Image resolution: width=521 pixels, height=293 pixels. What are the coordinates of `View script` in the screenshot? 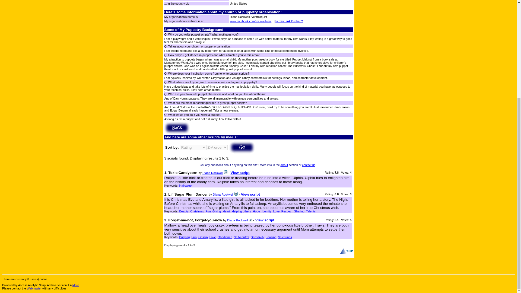 It's located at (250, 194).